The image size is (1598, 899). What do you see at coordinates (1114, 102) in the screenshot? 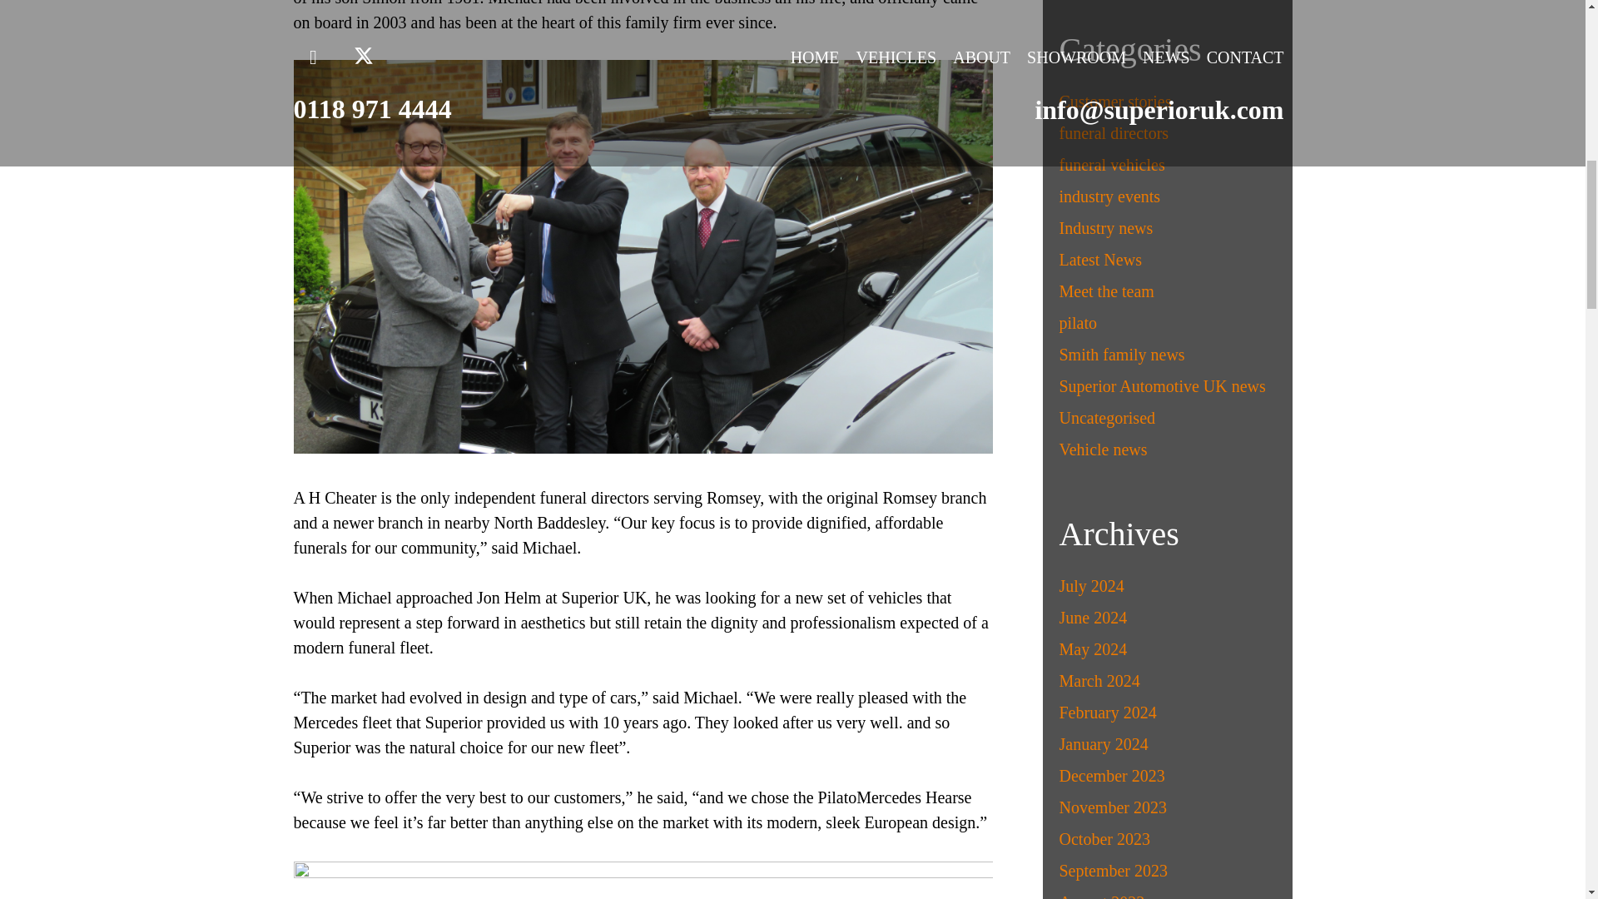
I see `Customer stories` at bounding box center [1114, 102].